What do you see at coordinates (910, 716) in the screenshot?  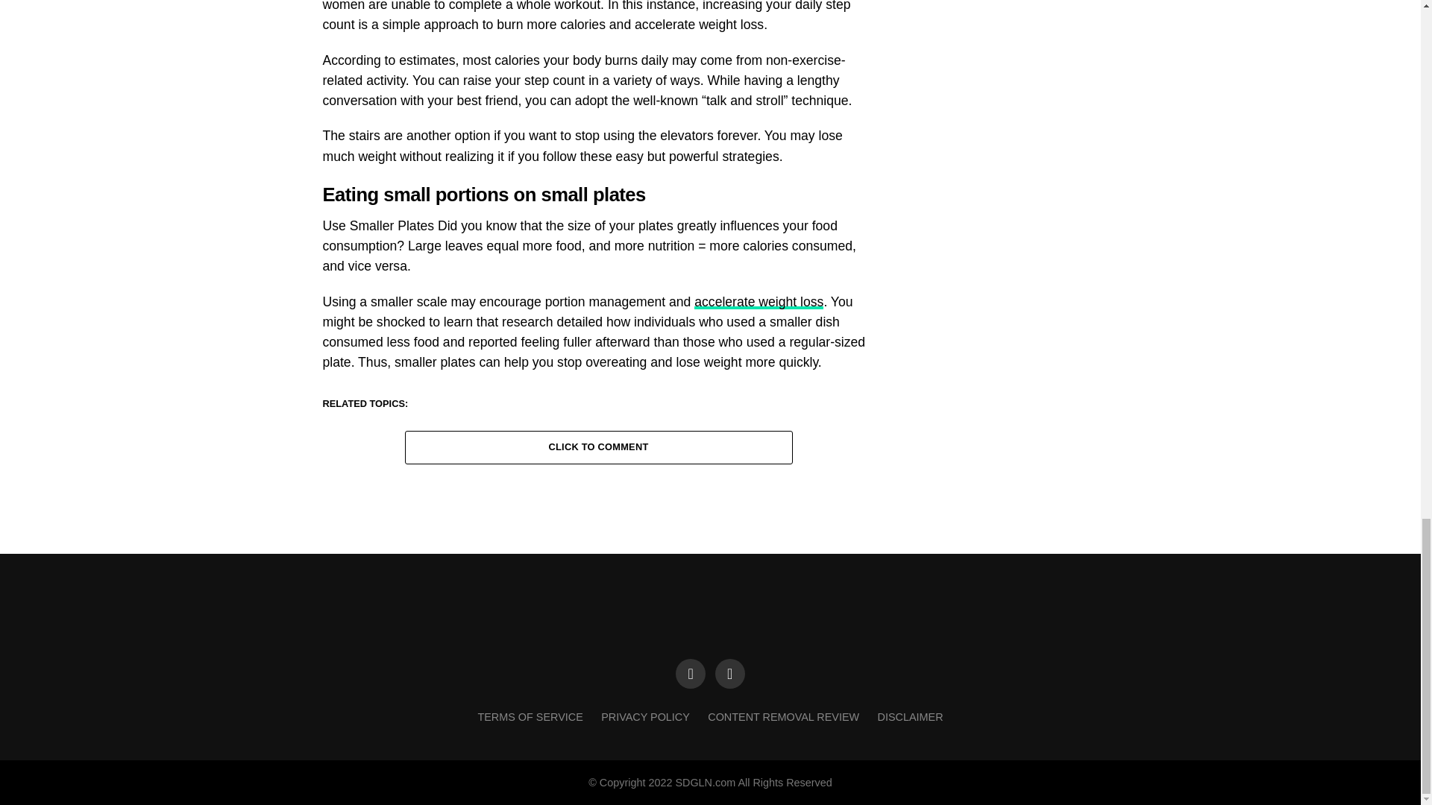 I see `DISCLAIMER` at bounding box center [910, 716].